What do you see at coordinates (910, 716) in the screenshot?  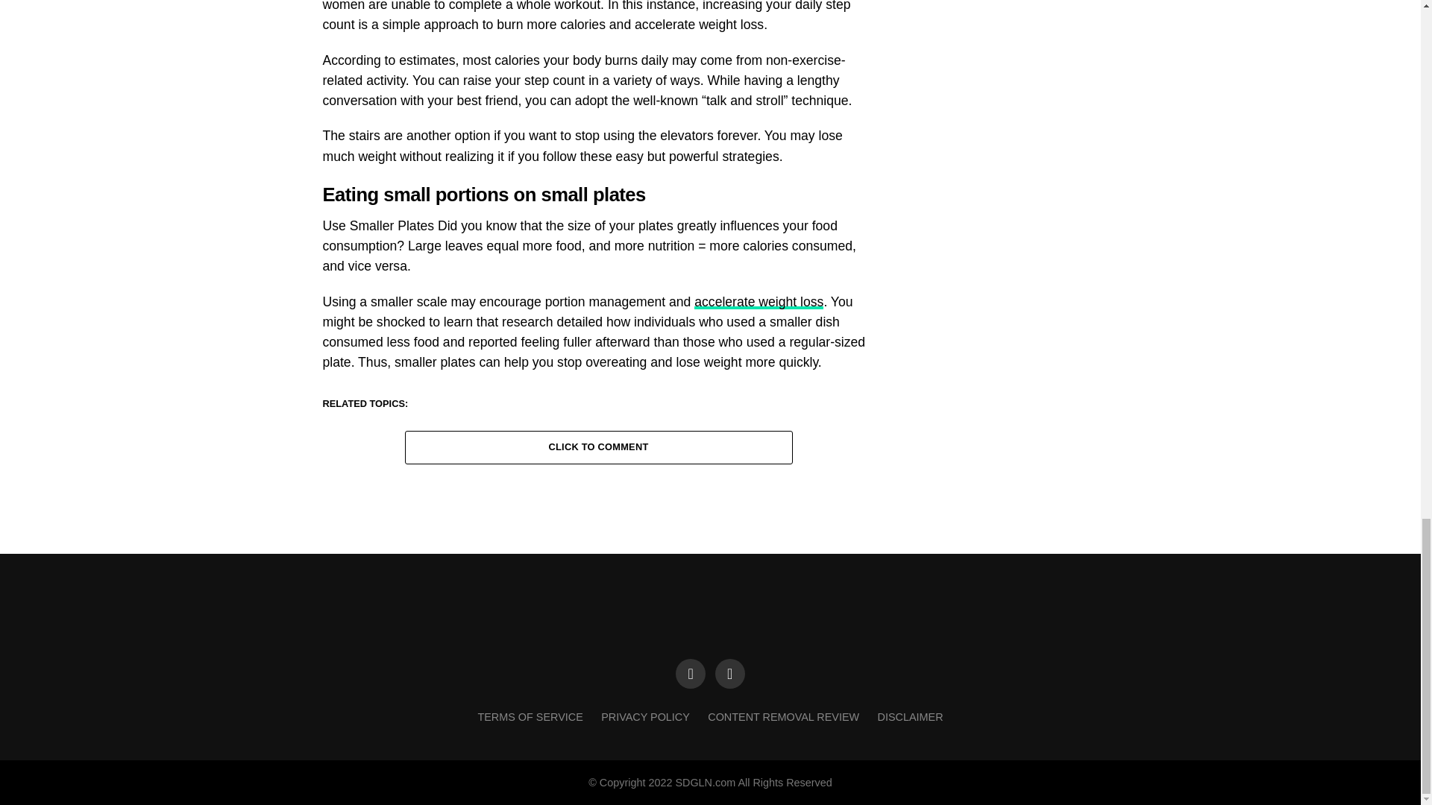 I see `DISCLAIMER` at bounding box center [910, 716].